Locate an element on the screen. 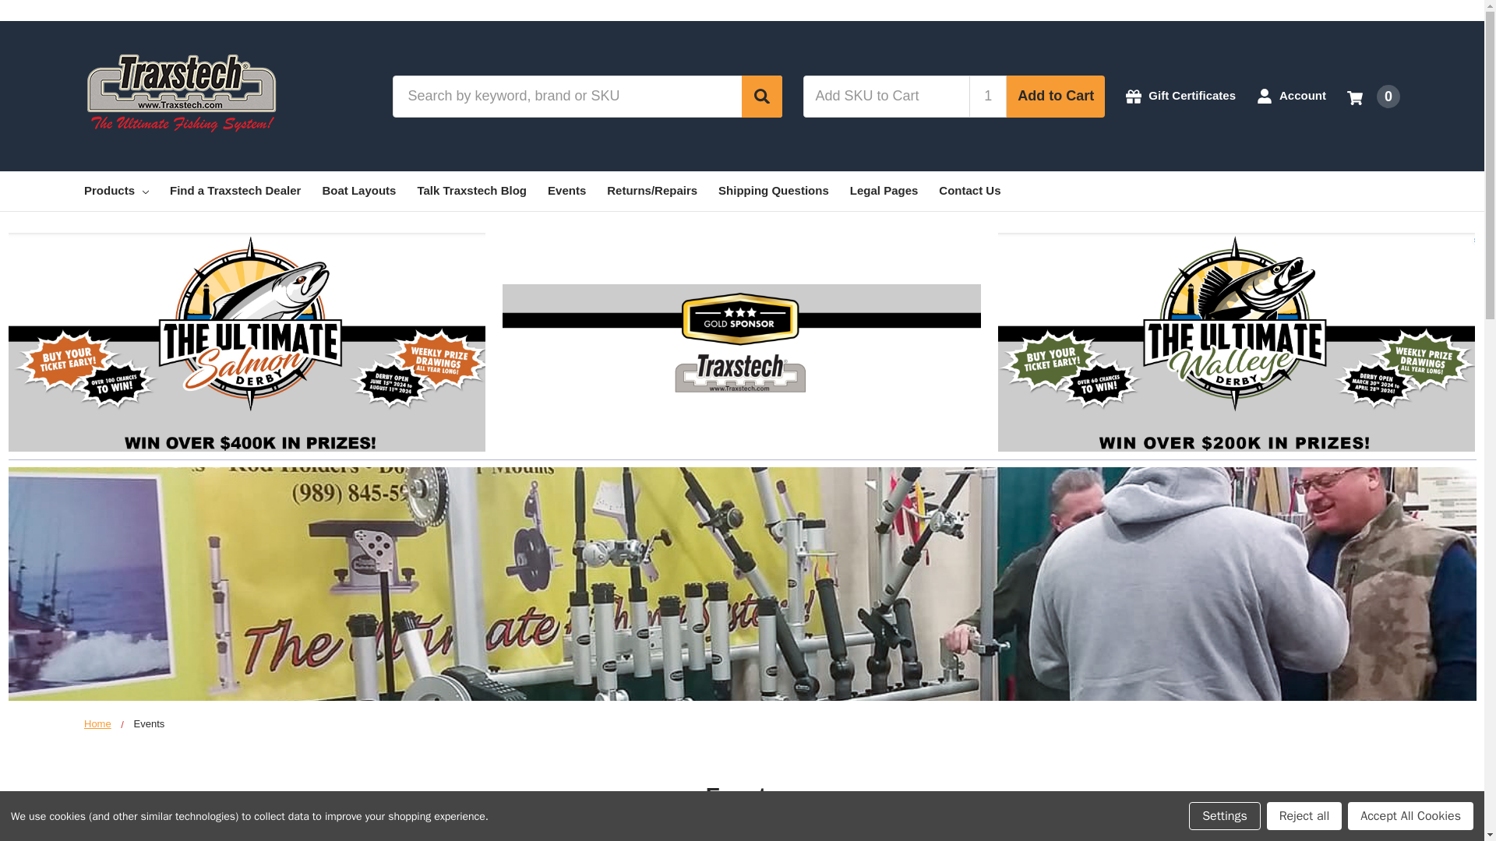  0 is located at coordinates (1374, 95).